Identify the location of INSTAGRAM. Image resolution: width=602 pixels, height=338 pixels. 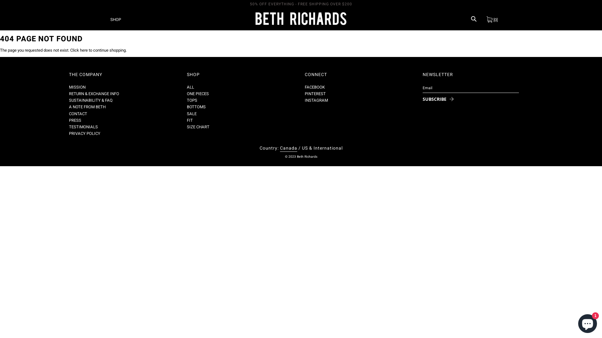
(316, 100).